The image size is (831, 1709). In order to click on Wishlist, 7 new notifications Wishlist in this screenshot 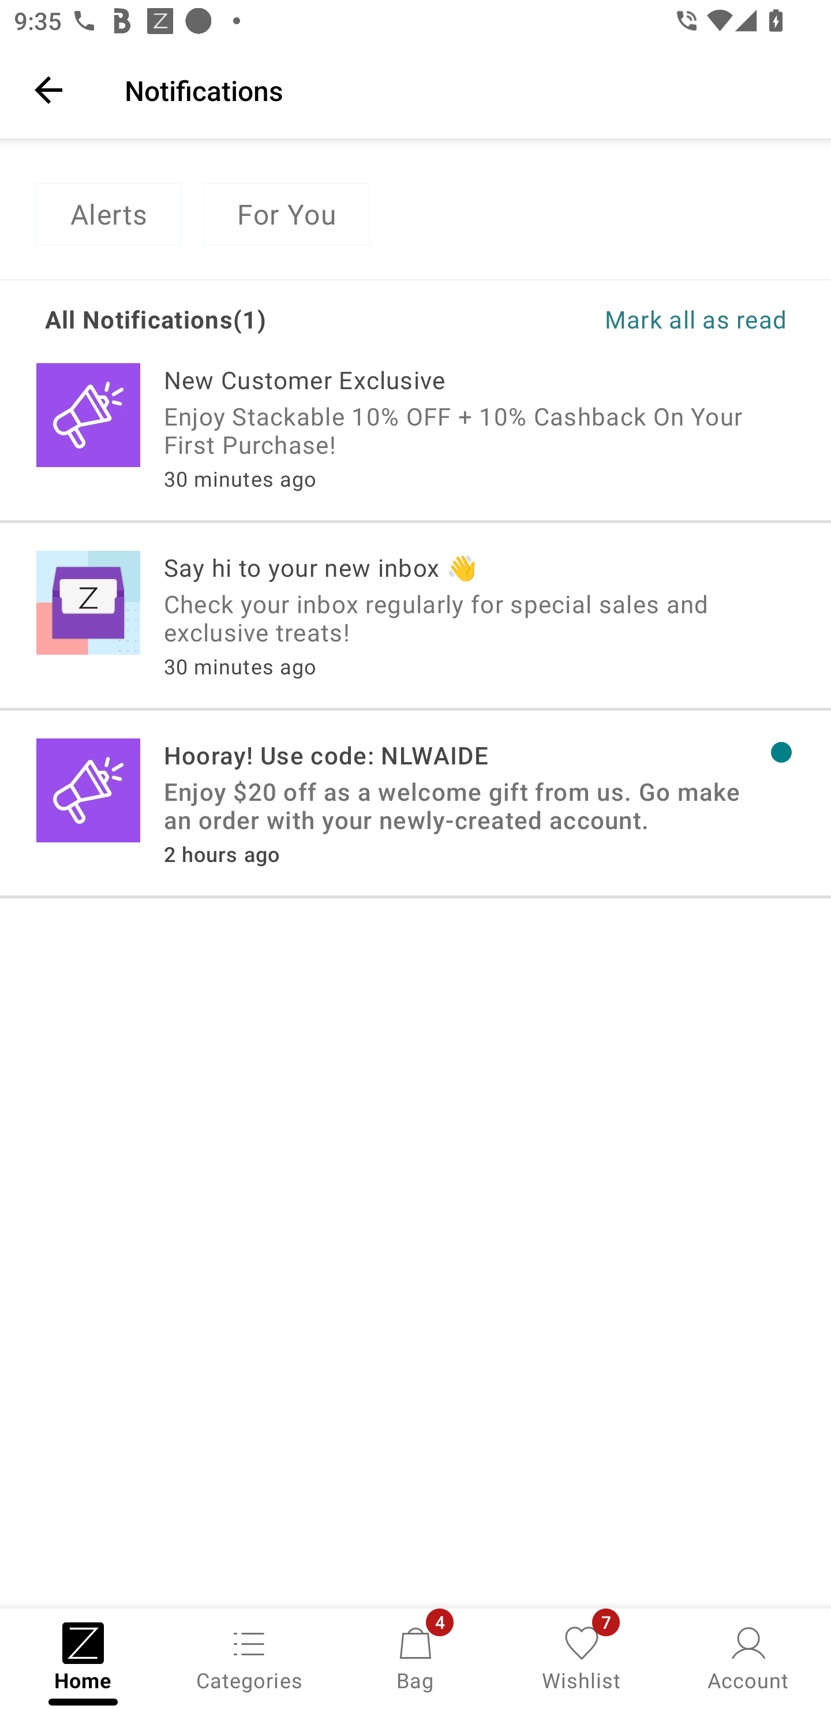, I will do `click(582, 1657)`.